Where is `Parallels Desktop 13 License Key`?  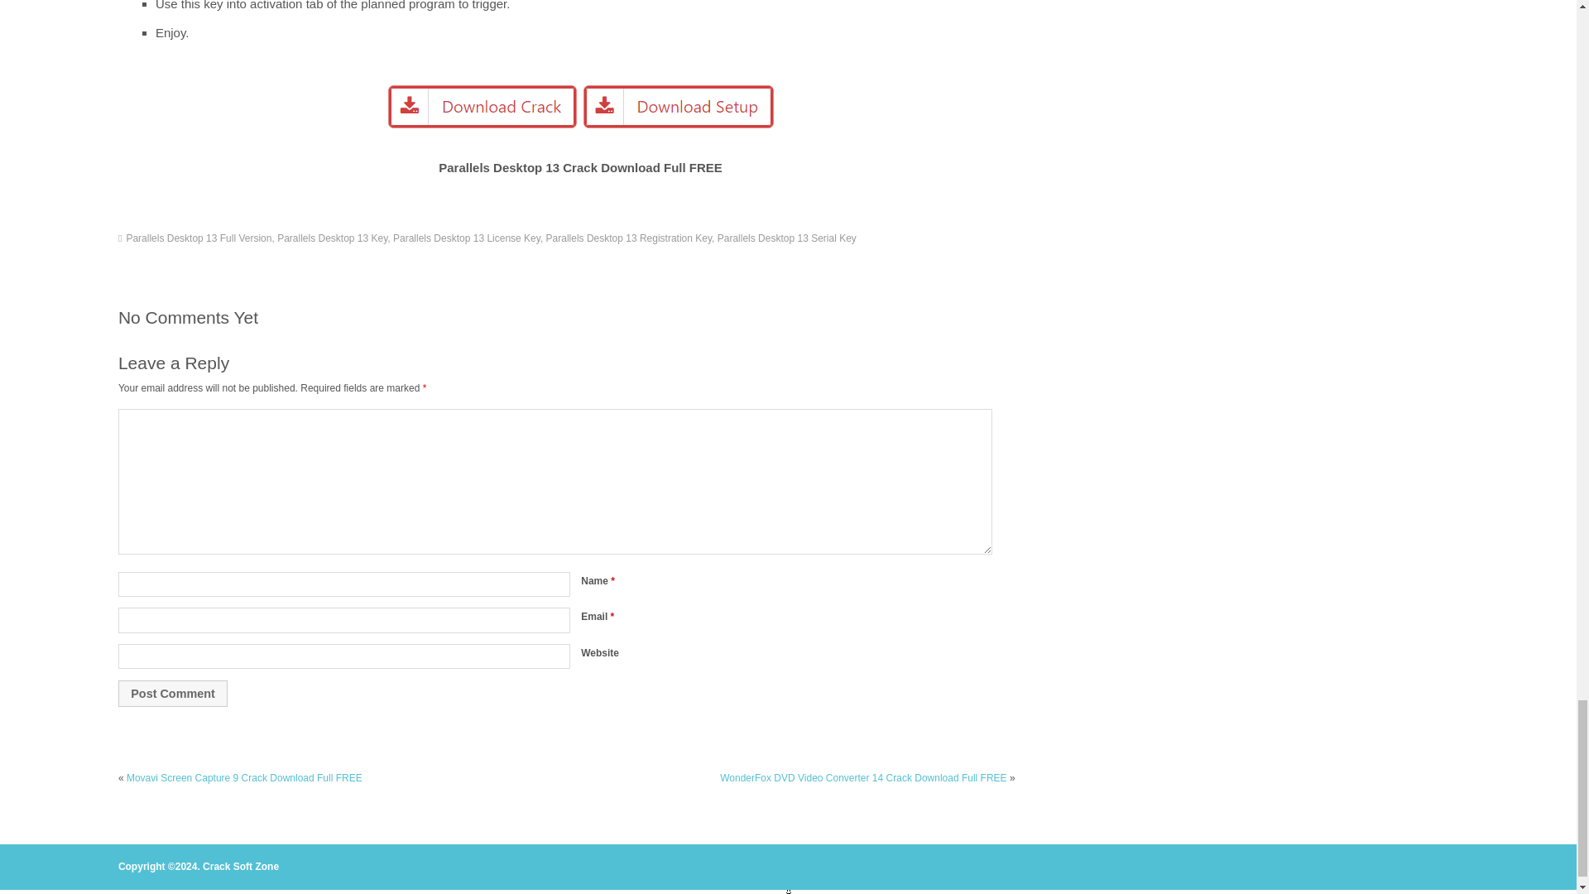
Parallels Desktop 13 License Key is located at coordinates (466, 238).